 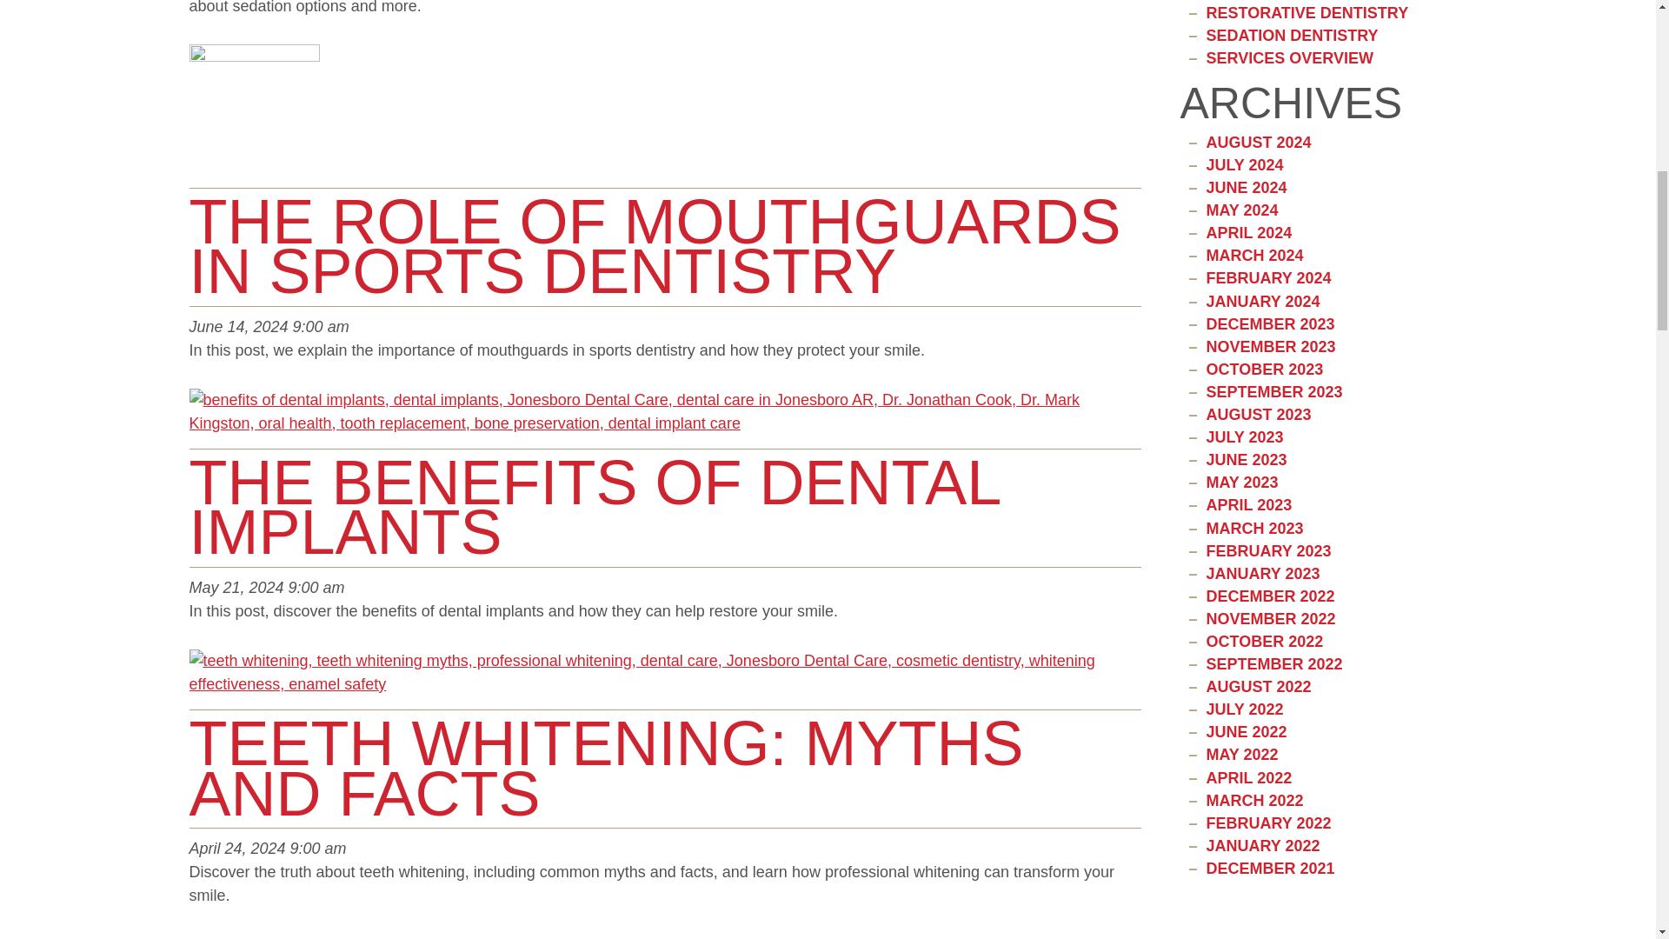 What do you see at coordinates (595, 508) in the screenshot?
I see `The Benefits of Dental Implants` at bounding box center [595, 508].